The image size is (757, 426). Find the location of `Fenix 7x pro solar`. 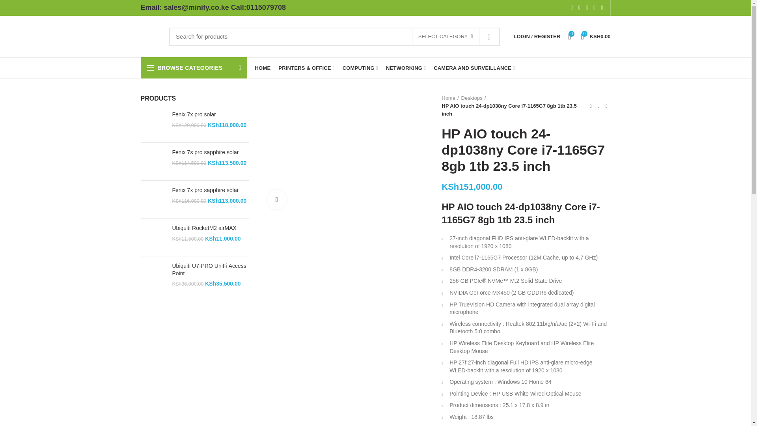

Fenix 7x pro solar is located at coordinates (210, 114).